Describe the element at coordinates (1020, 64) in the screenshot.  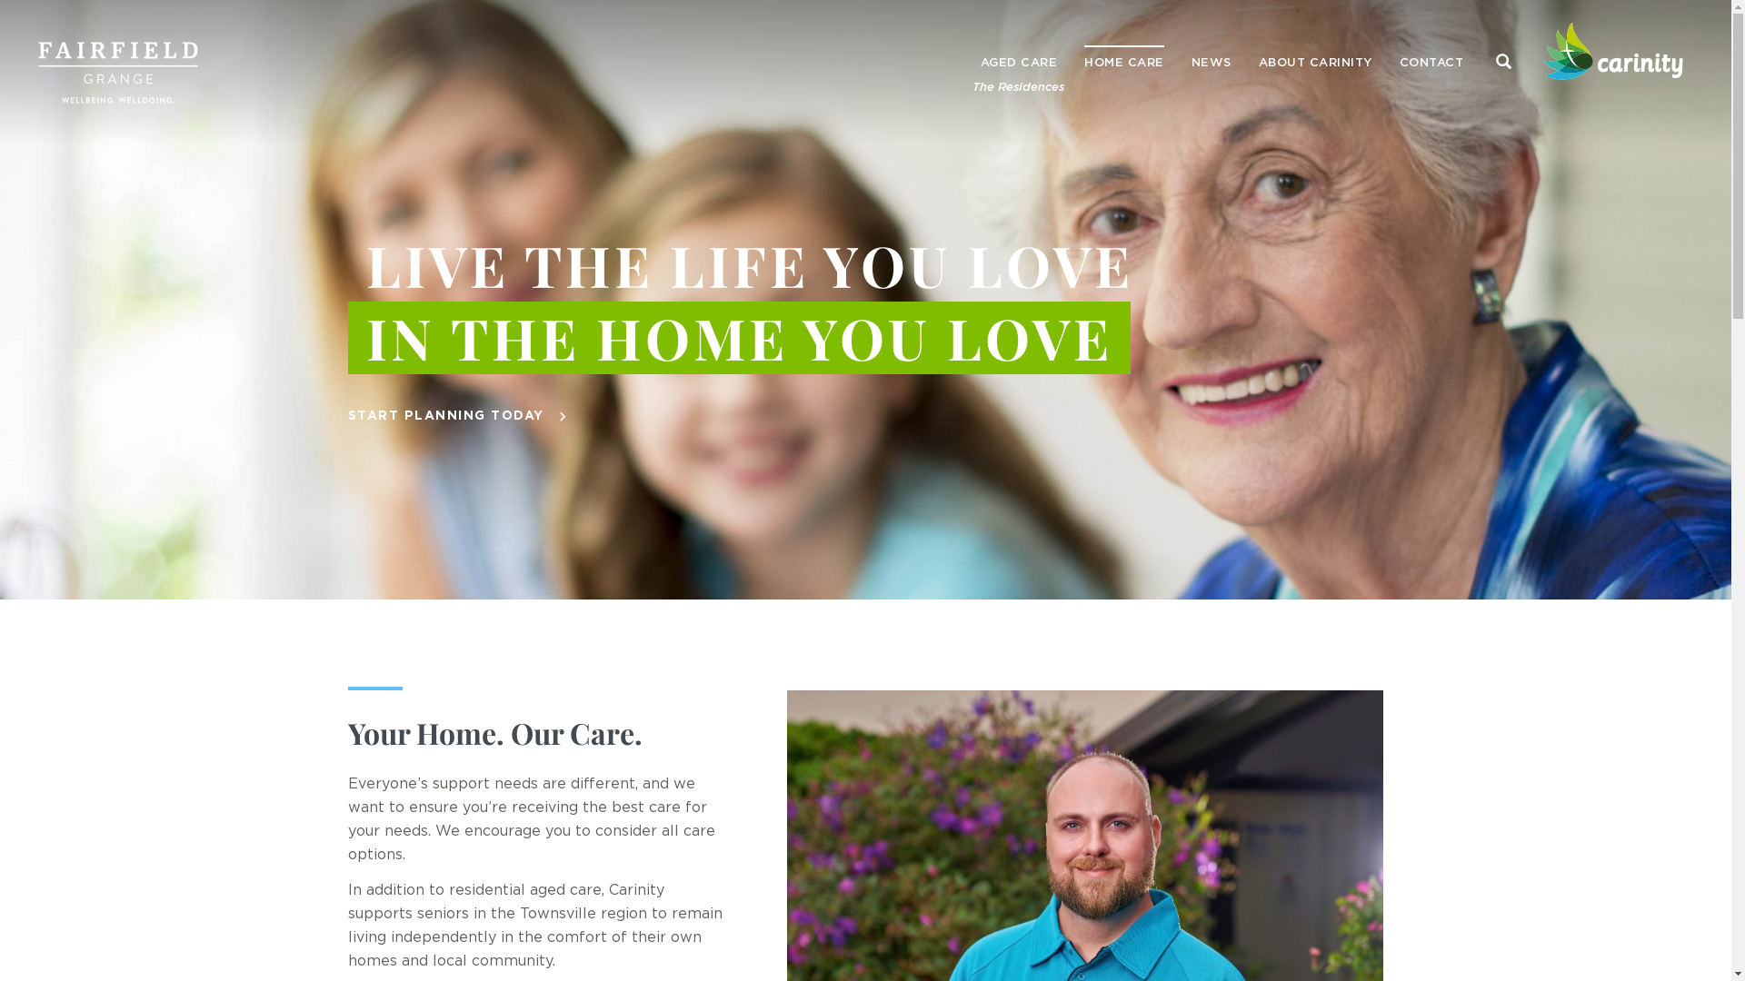
I see `AGED CARE` at that location.